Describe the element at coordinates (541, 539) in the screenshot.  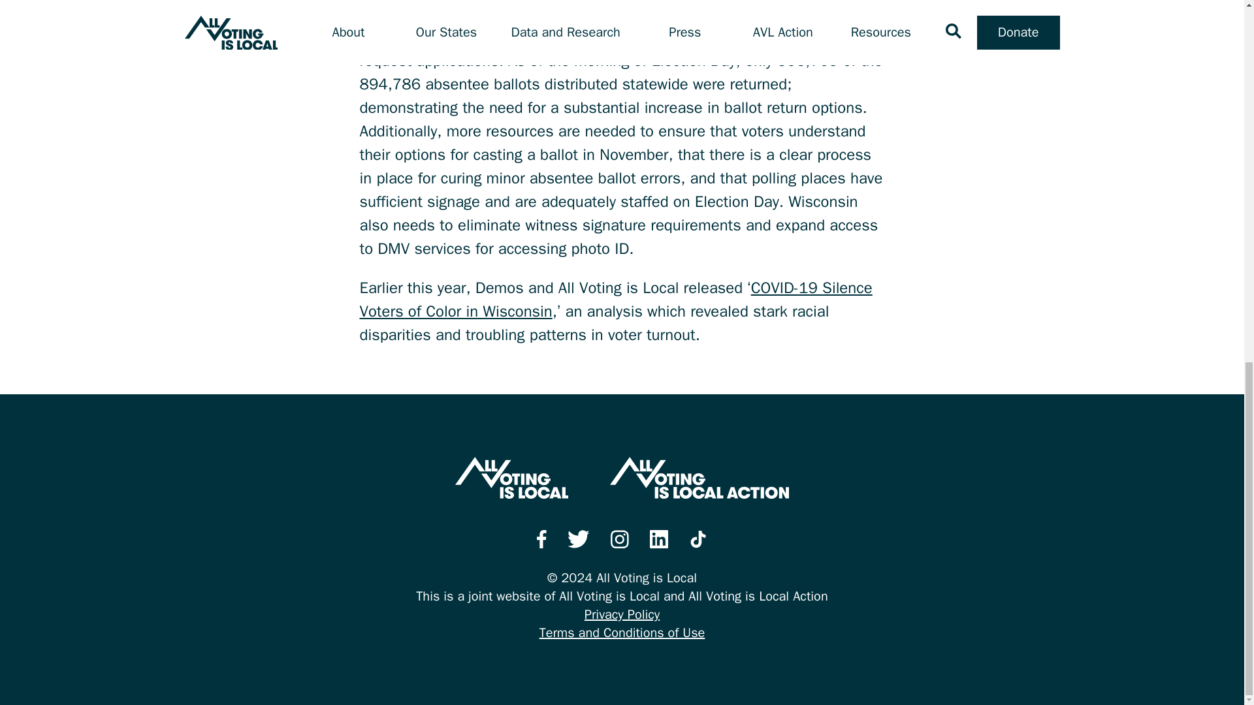
I see `Facebook` at that location.